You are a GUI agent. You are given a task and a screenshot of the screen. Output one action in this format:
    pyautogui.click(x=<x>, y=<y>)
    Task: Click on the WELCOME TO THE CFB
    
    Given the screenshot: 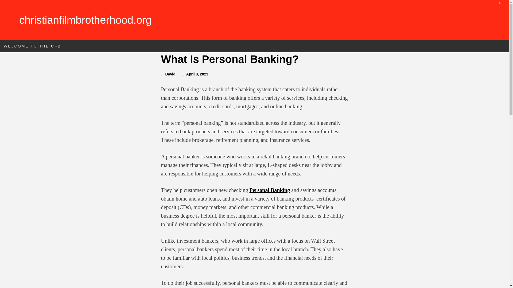 What is the action you would take?
    pyautogui.click(x=32, y=46)
    